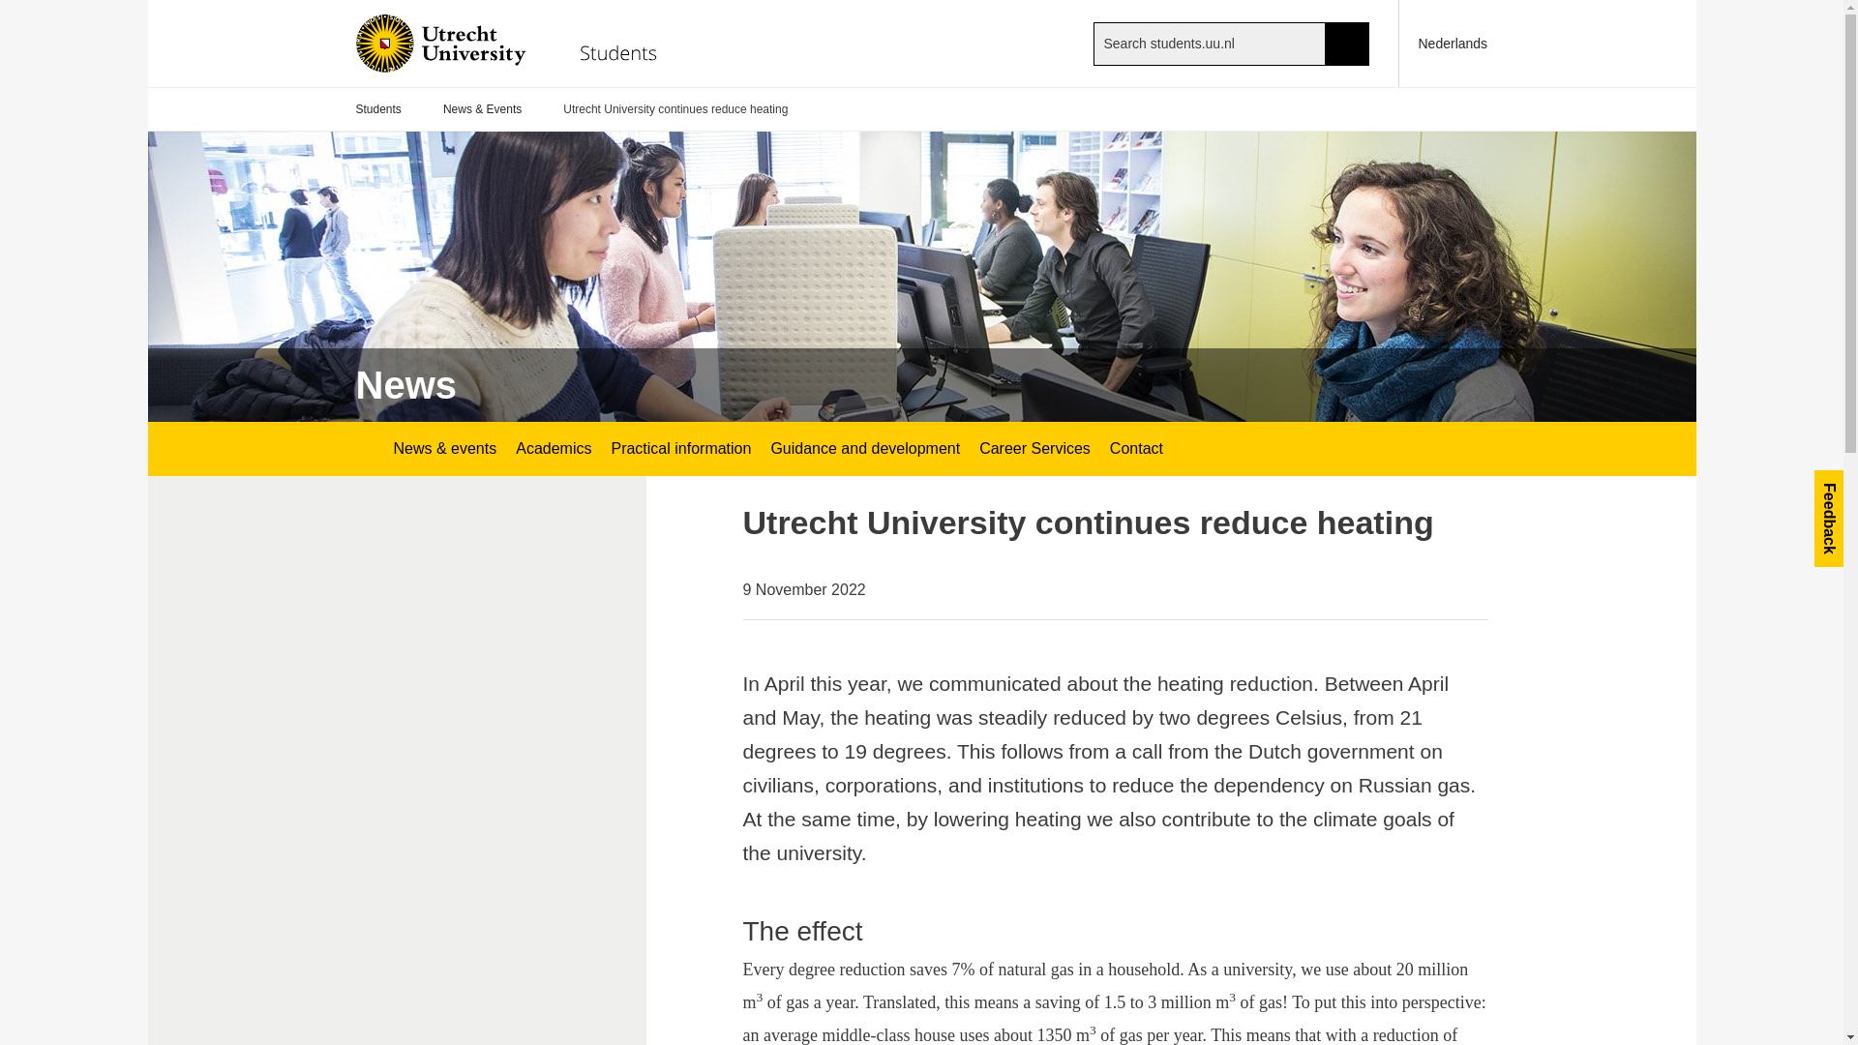 The image size is (1858, 1045). Describe the element at coordinates (865, 449) in the screenshot. I see `Guidance and development` at that location.